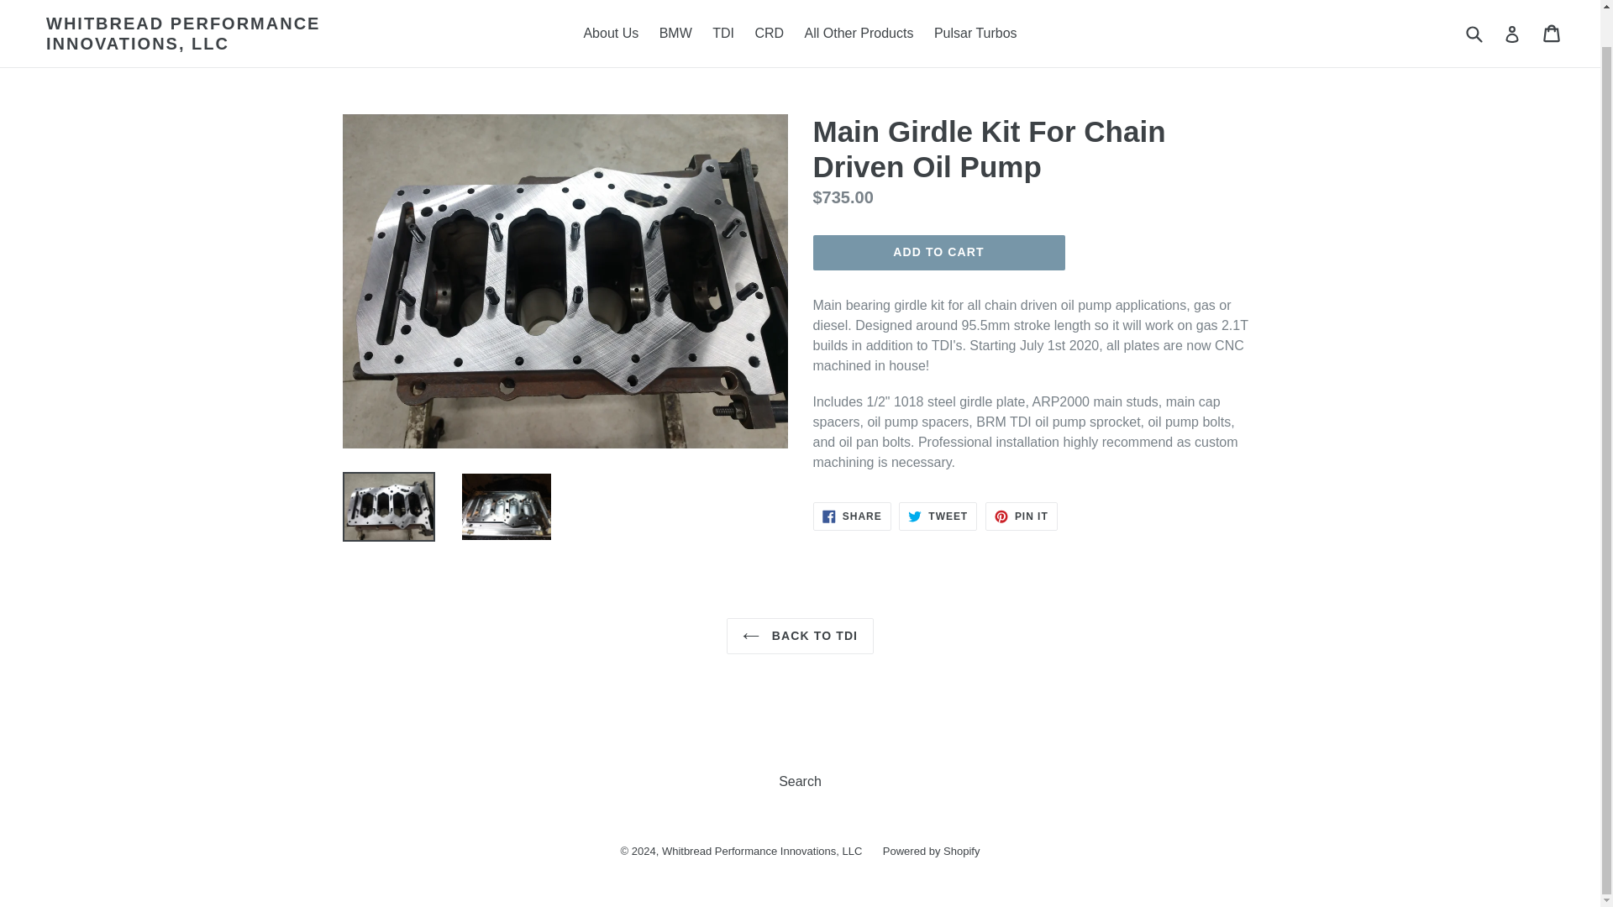 The image size is (1613, 907). I want to click on TDI, so click(722, 34).